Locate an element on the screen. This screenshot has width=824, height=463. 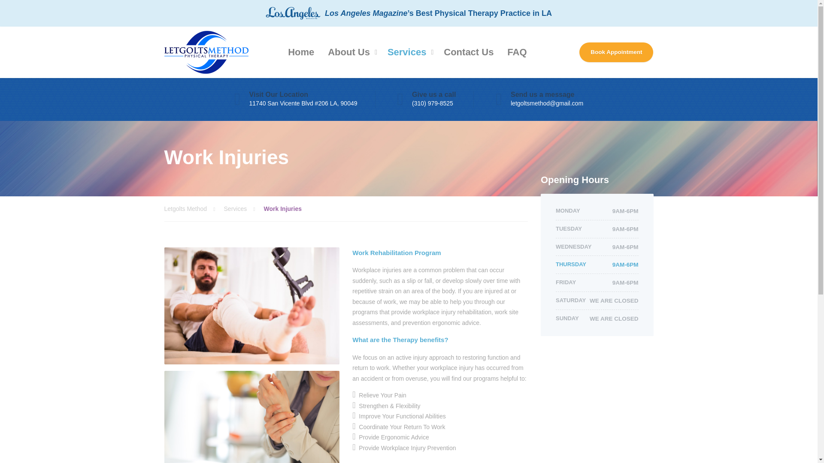
About Us is located at coordinates (351, 52).